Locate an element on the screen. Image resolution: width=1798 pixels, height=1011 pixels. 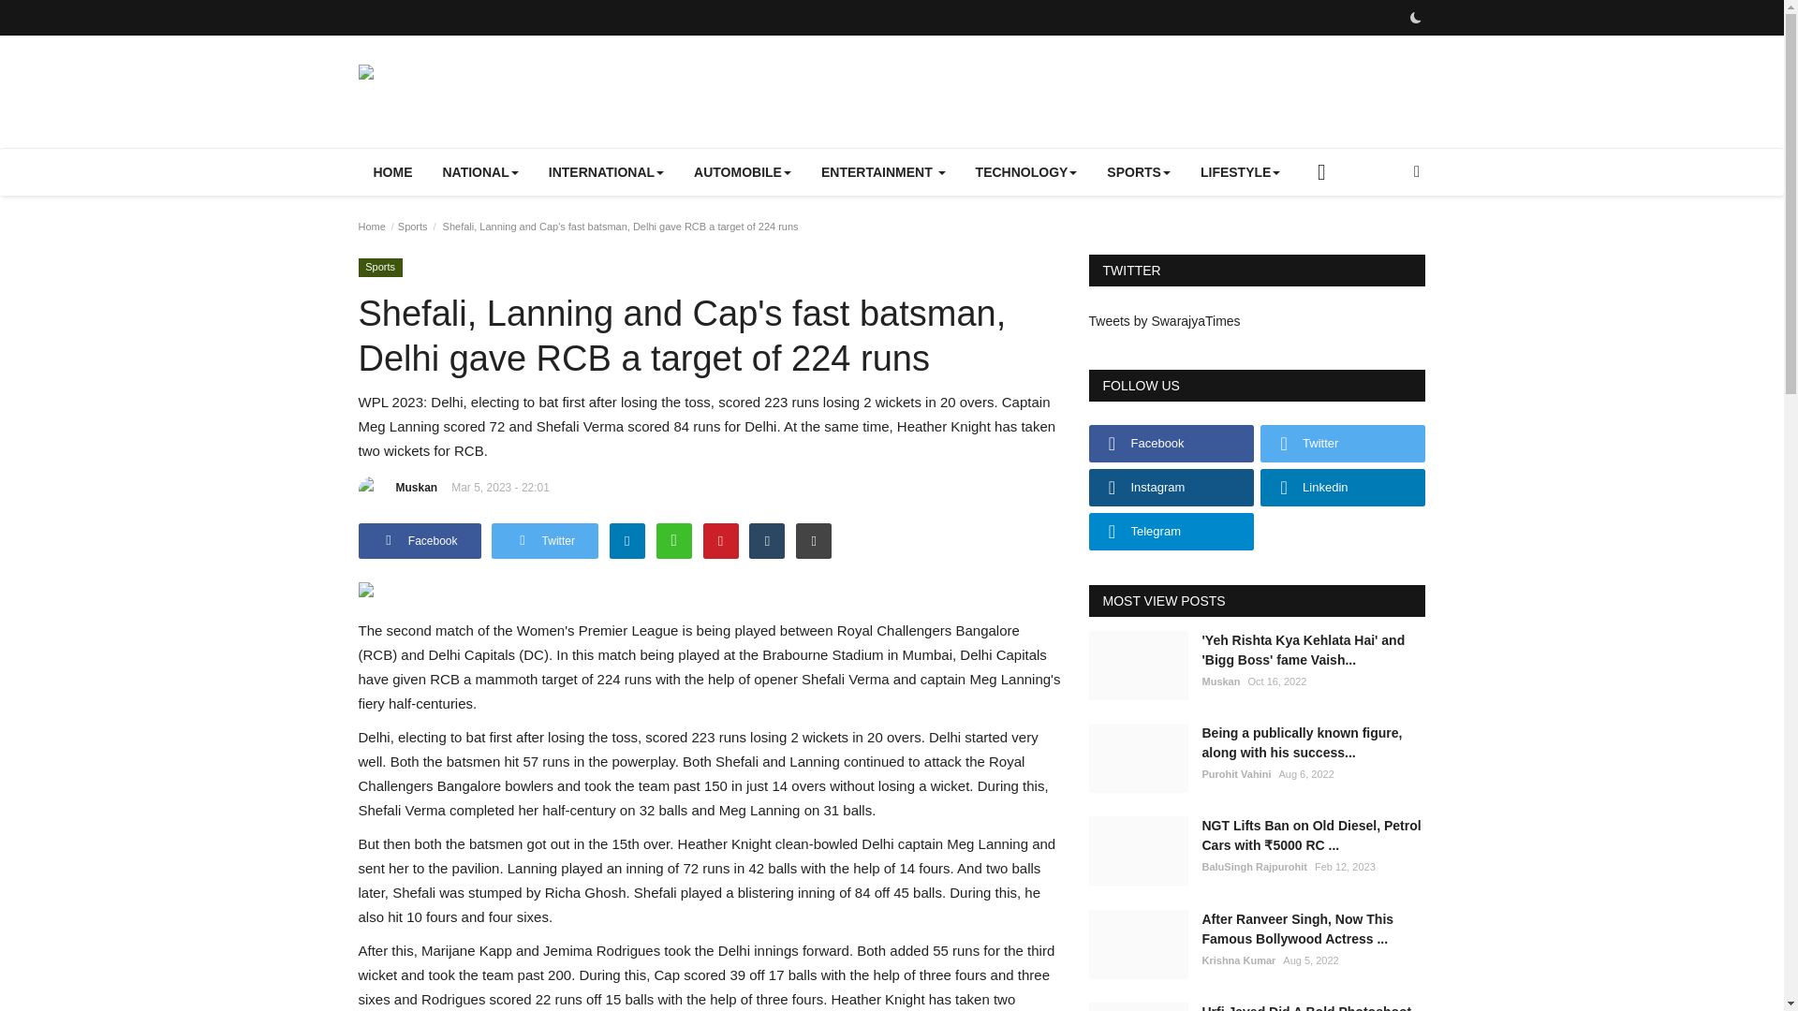
dark is located at coordinates (1414, 17).